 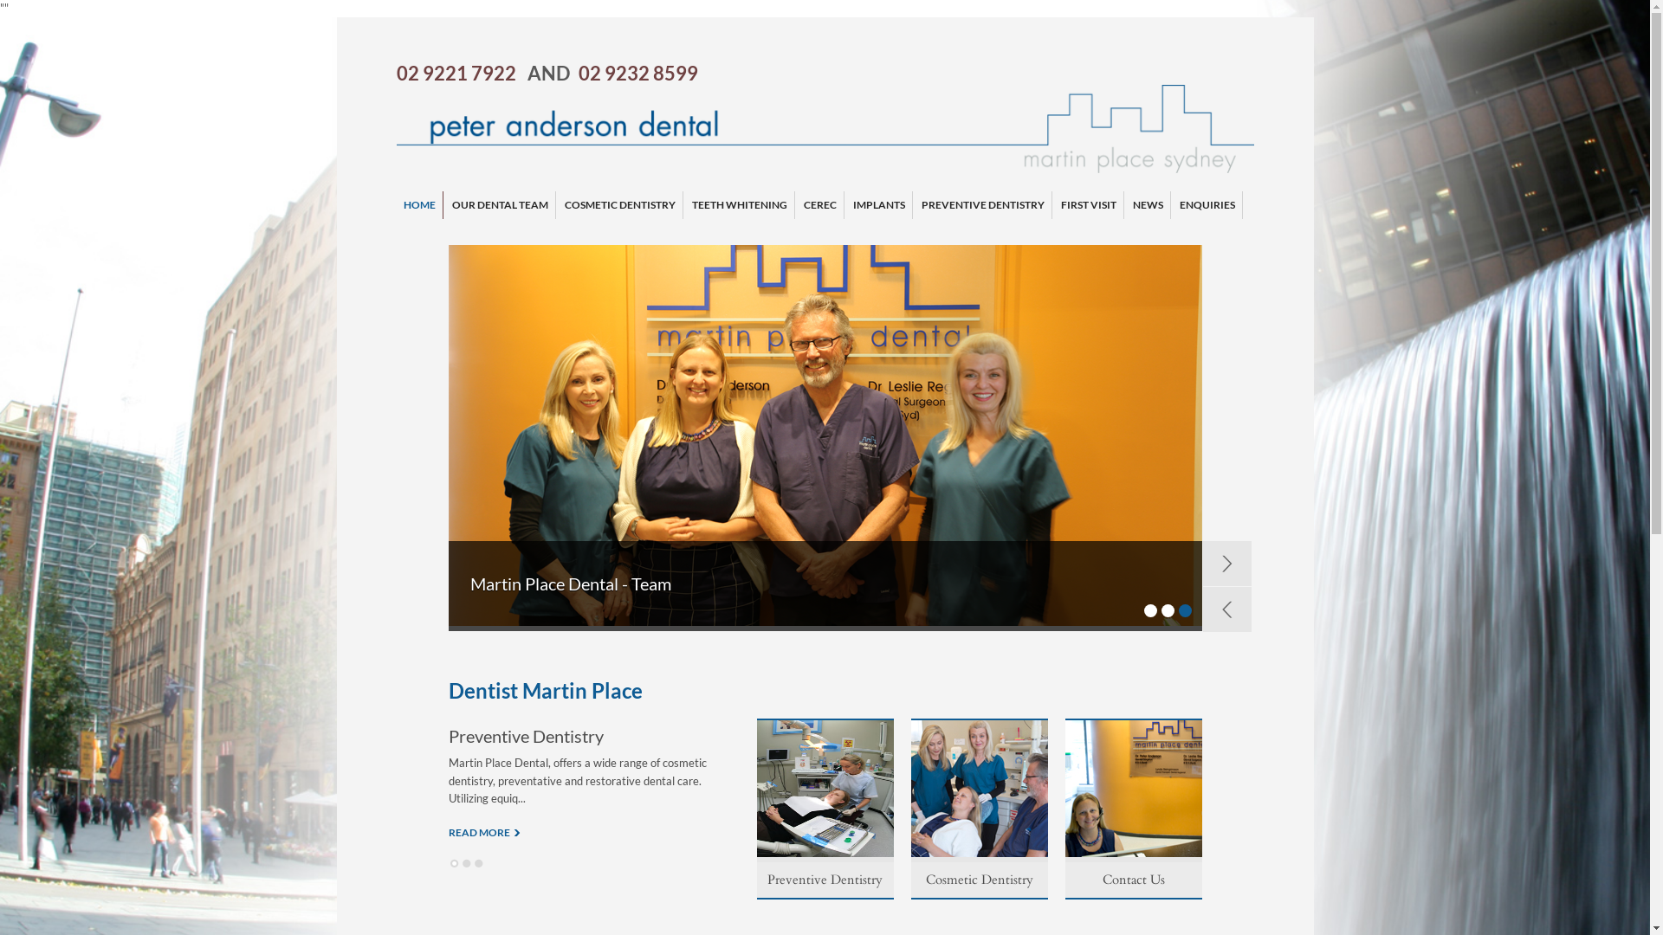 I want to click on Prev, so click(x=1226, y=609).